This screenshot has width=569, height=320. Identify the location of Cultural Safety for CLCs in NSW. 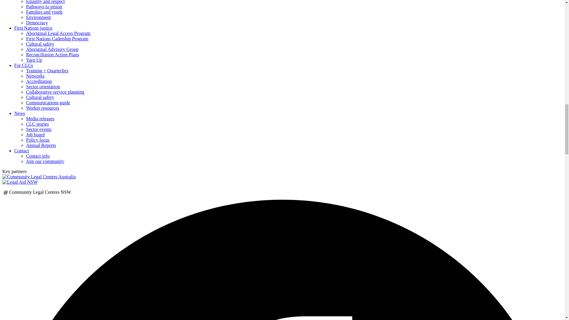
(40, 97).